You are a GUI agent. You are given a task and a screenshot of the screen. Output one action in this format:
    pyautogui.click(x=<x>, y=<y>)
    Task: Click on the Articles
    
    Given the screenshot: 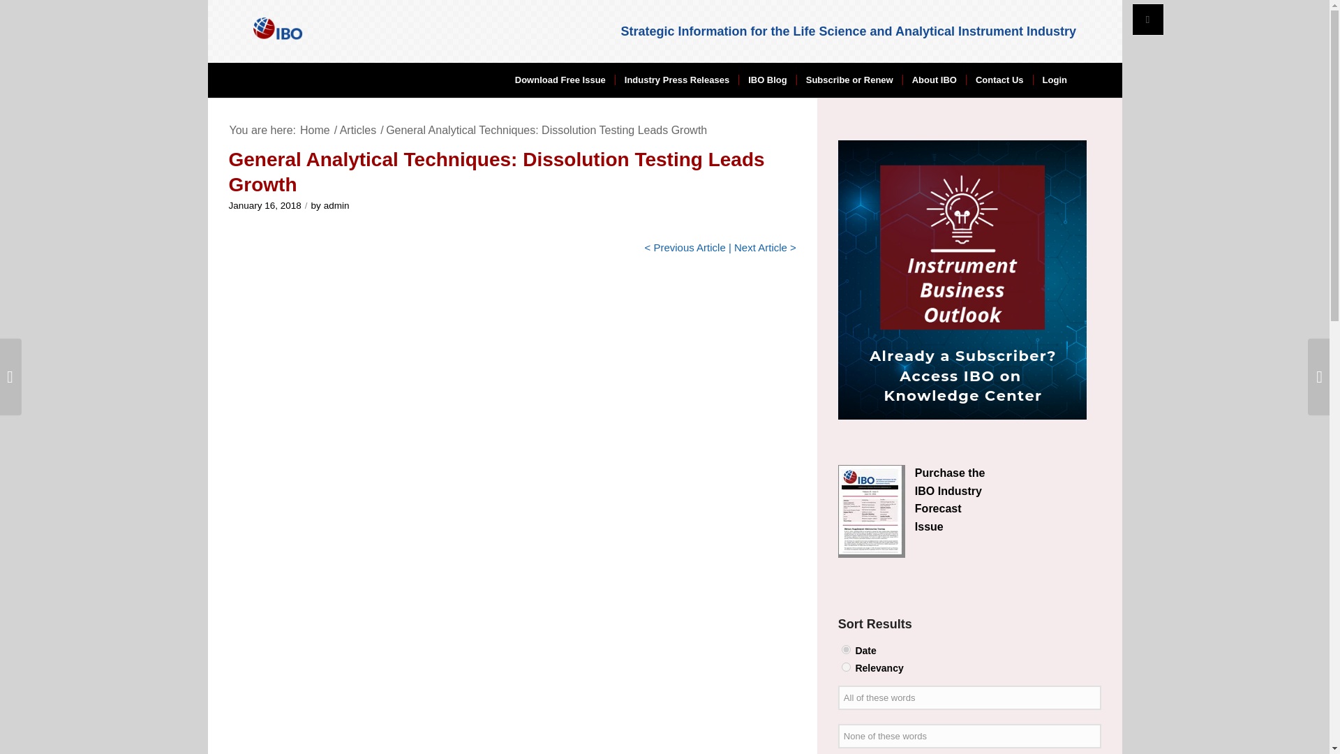 What is the action you would take?
    pyautogui.click(x=357, y=130)
    